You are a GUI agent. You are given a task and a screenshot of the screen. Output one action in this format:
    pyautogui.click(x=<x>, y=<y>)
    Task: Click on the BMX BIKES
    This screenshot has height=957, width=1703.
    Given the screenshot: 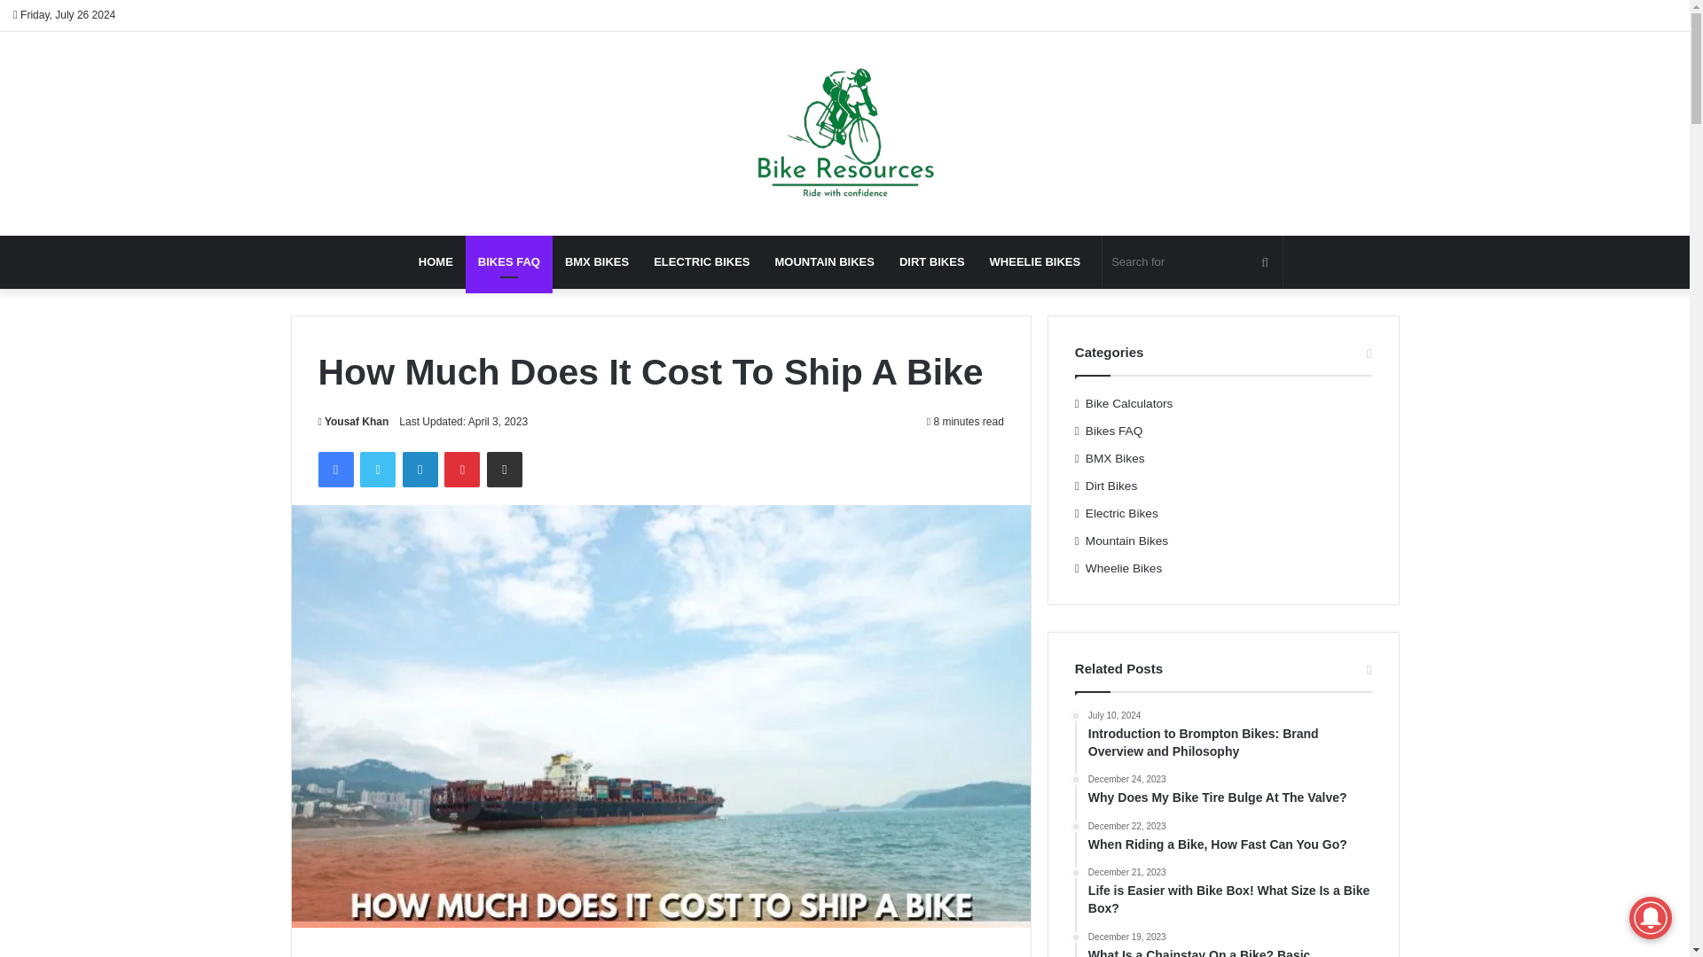 What is the action you would take?
    pyautogui.click(x=596, y=262)
    